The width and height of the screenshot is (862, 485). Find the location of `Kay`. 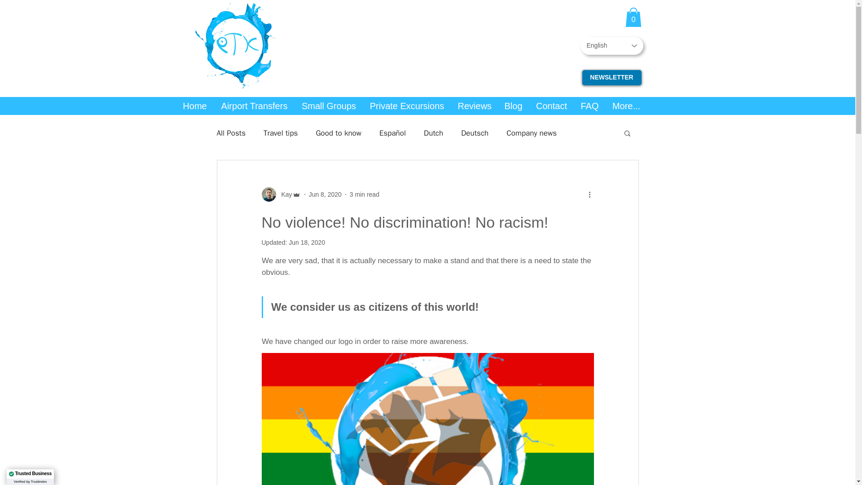

Kay is located at coordinates (280, 194).